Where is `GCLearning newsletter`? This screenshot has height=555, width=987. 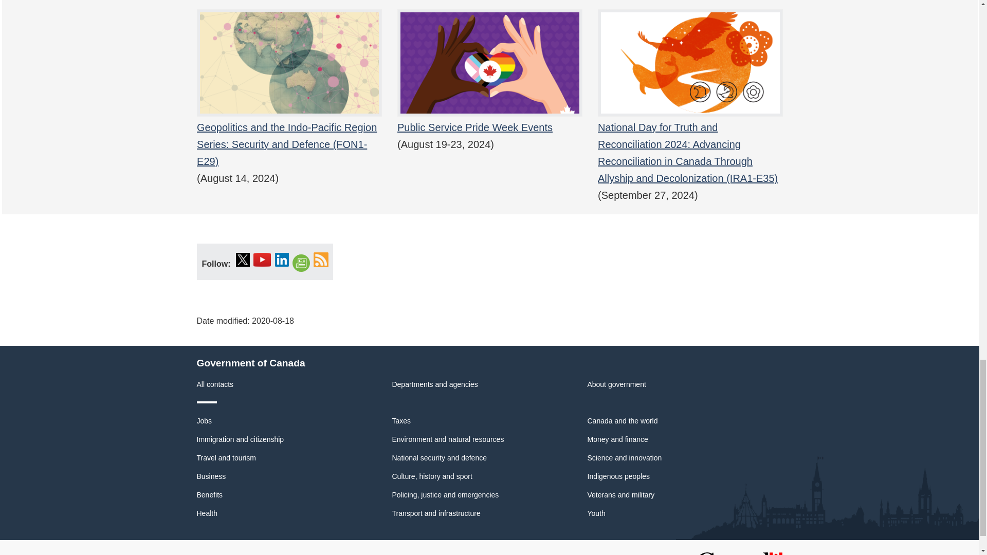 GCLearning newsletter is located at coordinates (301, 263).